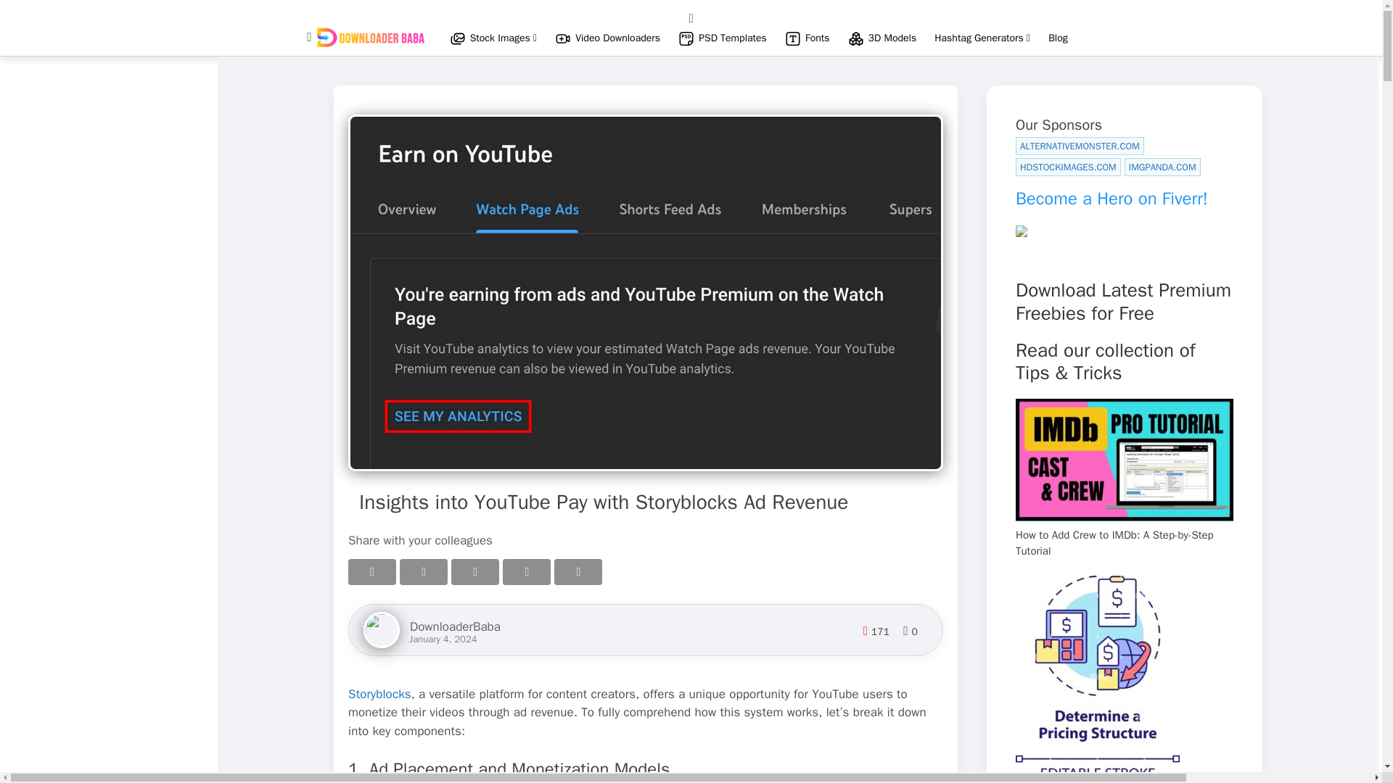  What do you see at coordinates (504, 38) in the screenshot?
I see `Stock Images` at bounding box center [504, 38].